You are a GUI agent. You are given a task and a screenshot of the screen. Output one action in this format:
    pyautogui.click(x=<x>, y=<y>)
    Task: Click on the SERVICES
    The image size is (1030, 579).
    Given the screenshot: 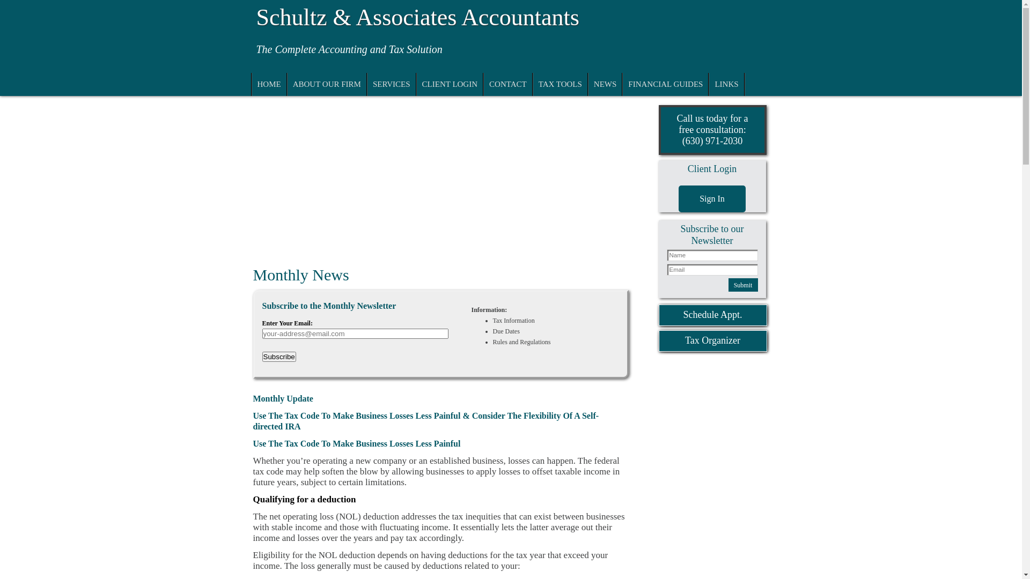 What is the action you would take?
    pyautogui.click(x=392, y=85)
    